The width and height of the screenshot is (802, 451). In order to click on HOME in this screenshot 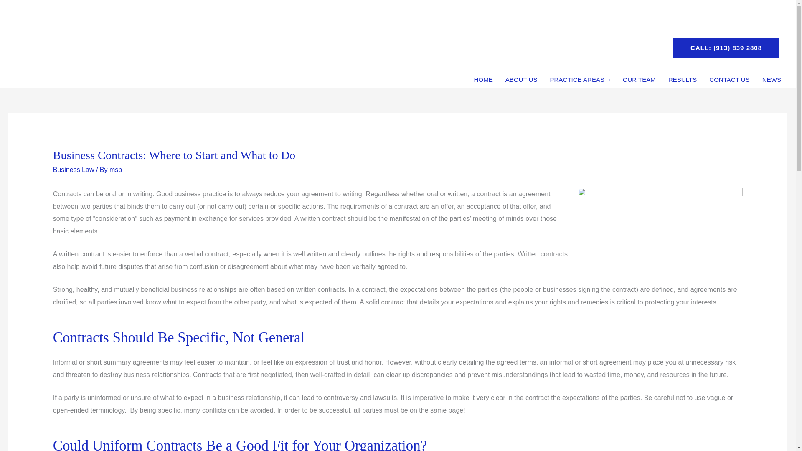, I will do `click(483, 79)`.